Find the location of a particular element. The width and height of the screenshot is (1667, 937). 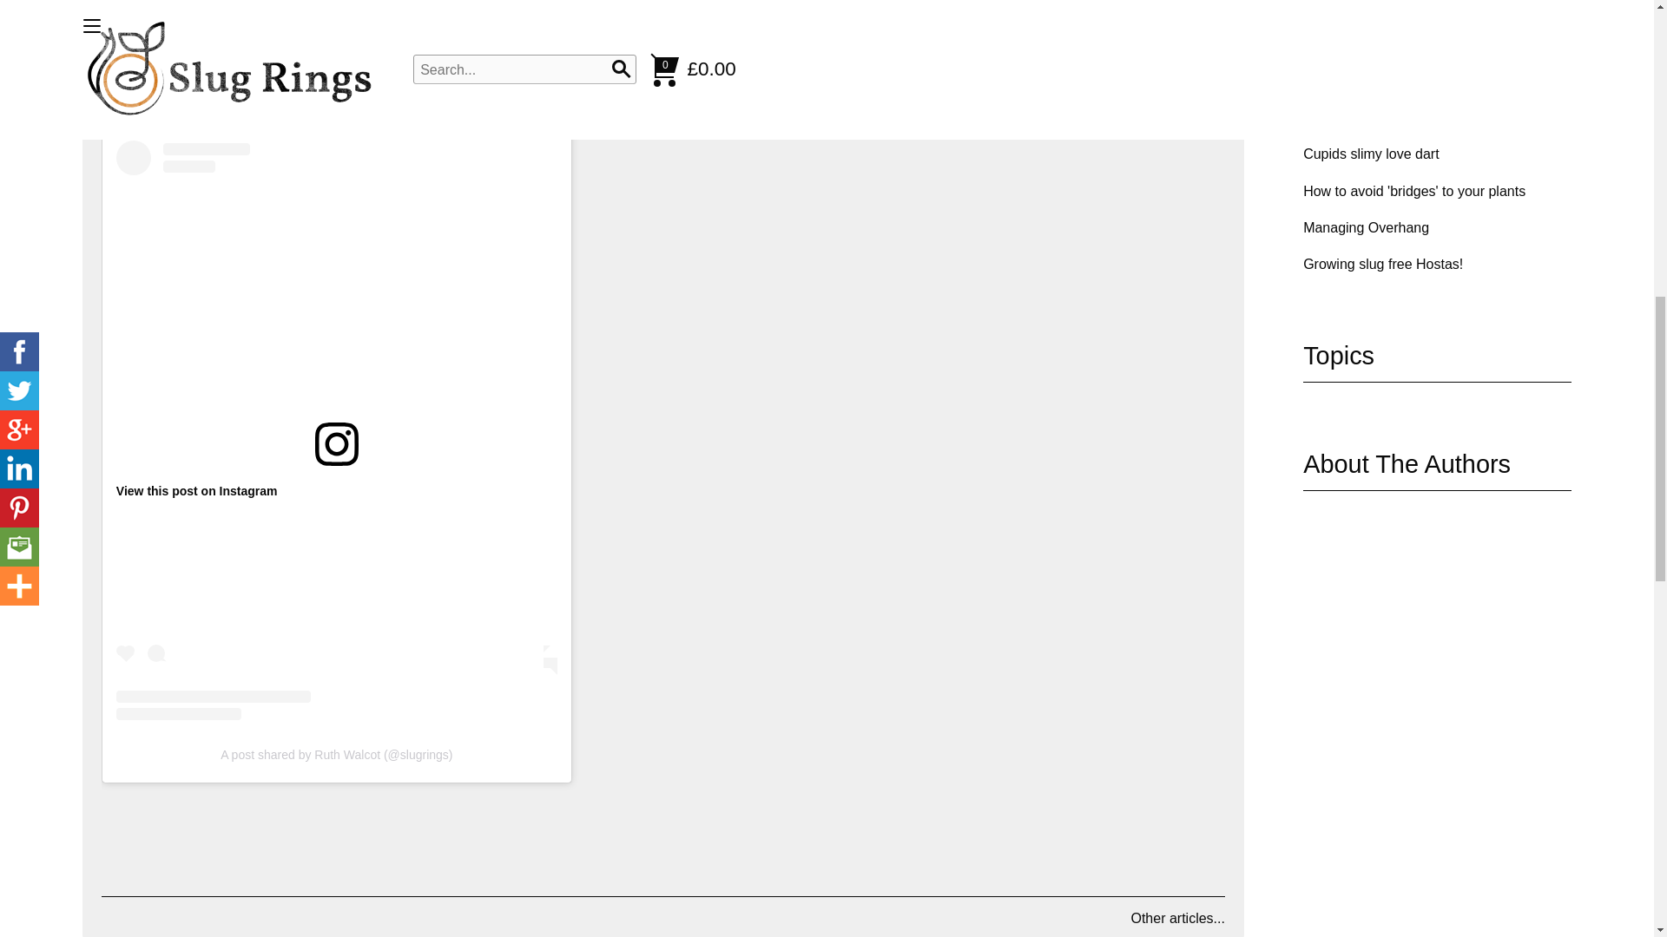

Slug proof Gardening is located at coordinates (1369, 117).